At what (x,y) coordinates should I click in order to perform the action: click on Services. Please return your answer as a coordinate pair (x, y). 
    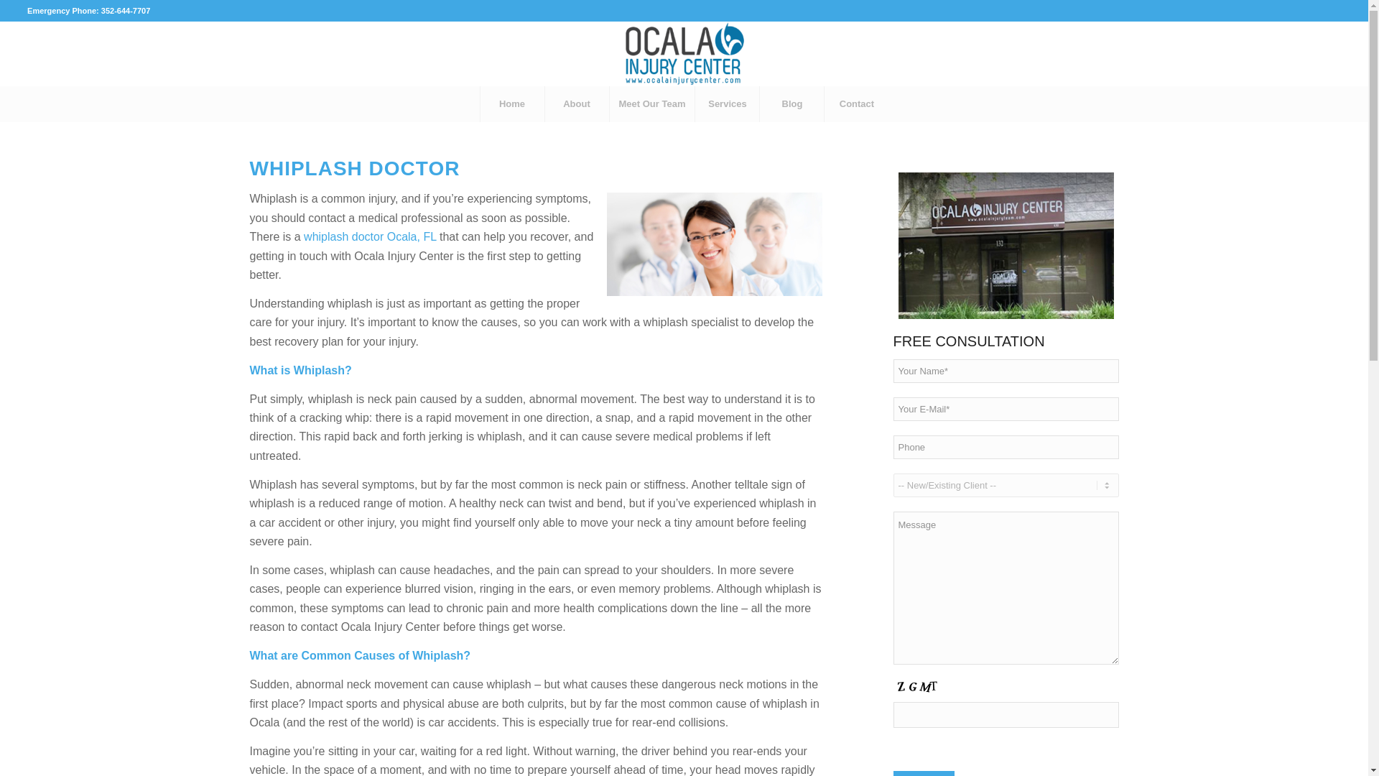
    Looking at the image, I should click on (727, 103).